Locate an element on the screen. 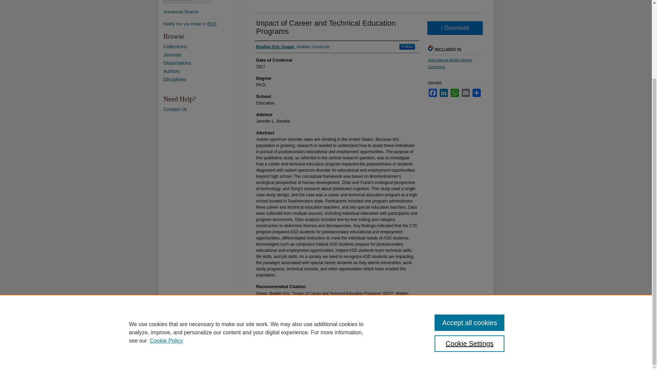 The width and height of the screenshot is (657, 370). WhatsApp is located at coordinates (454, 92).